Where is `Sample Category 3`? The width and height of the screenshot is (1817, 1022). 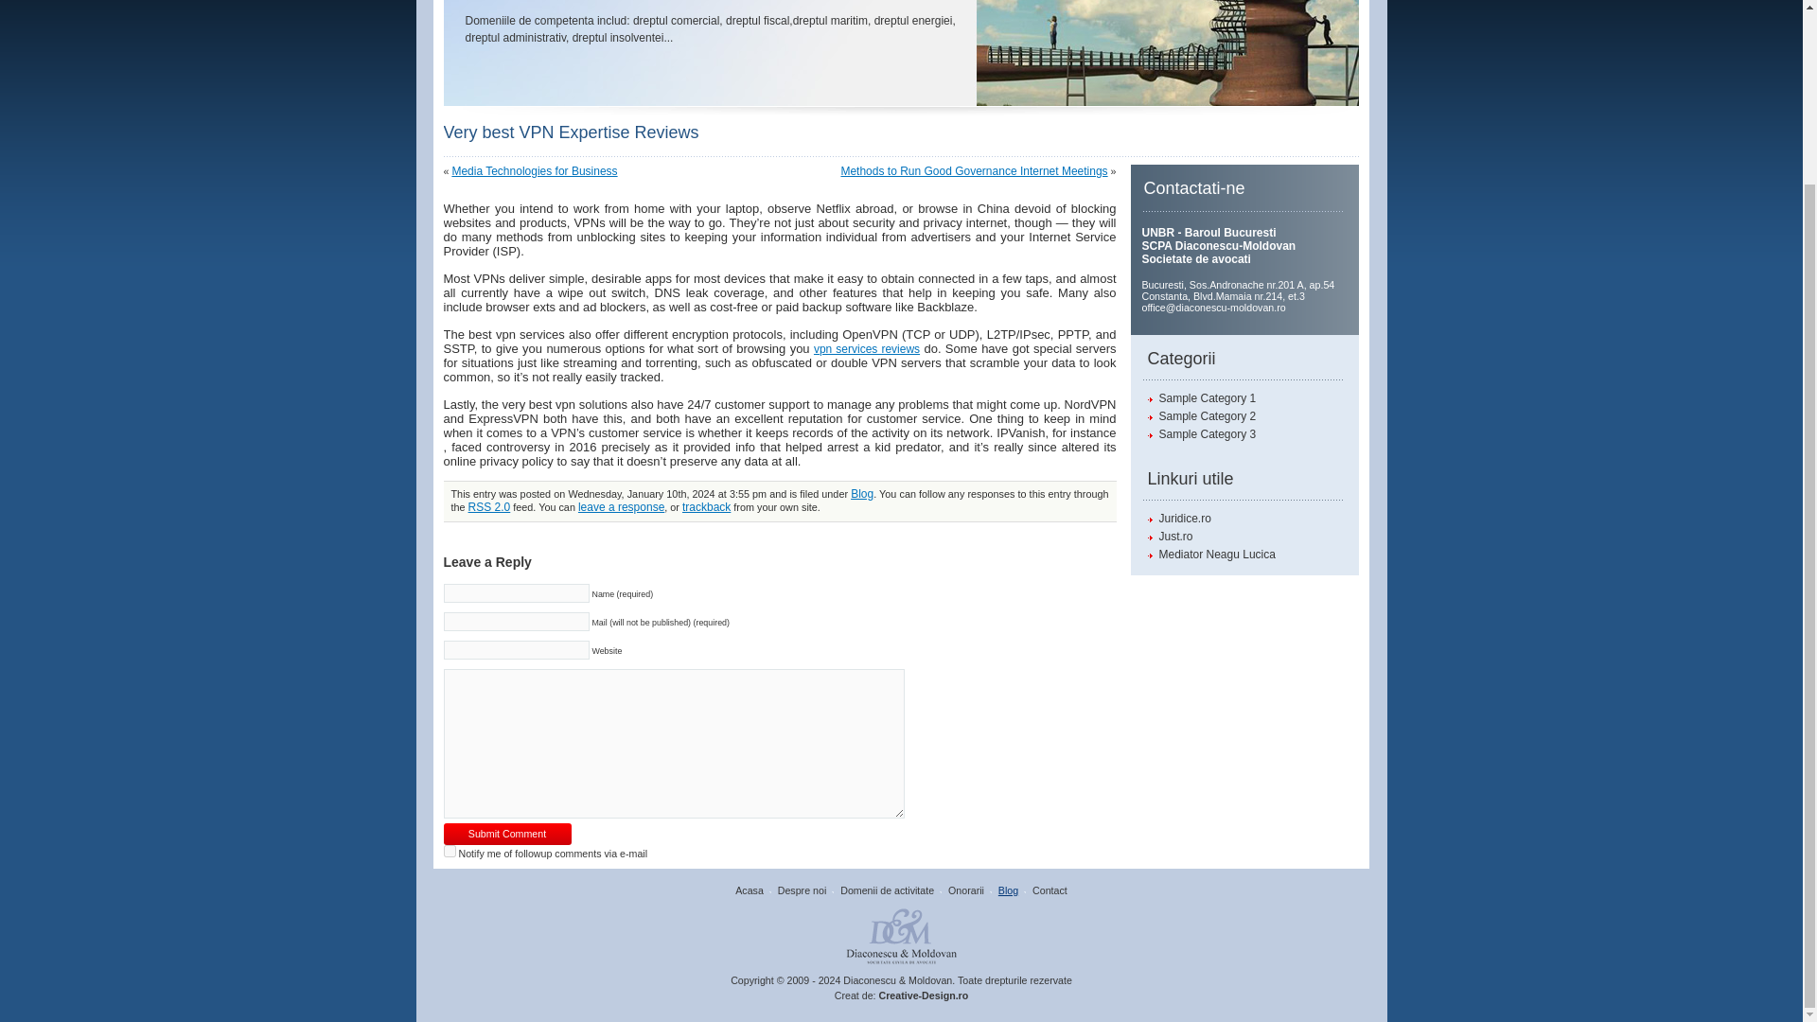
Sample Category 3 is located at coordinates (1200, 433).